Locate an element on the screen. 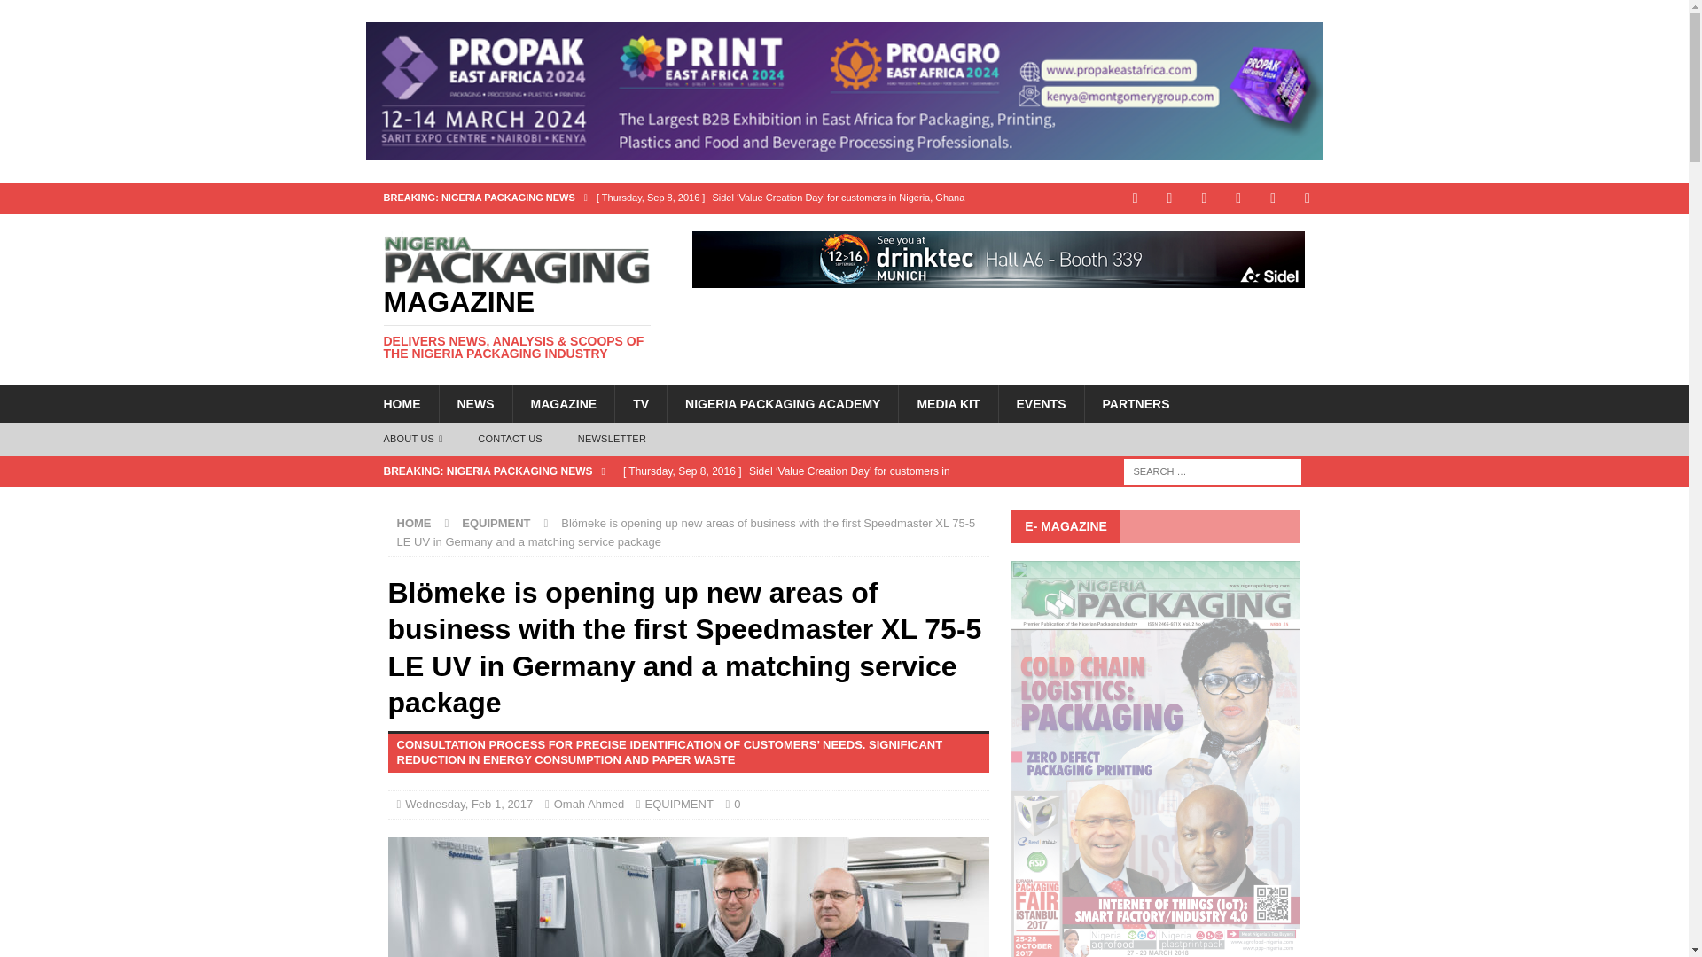 Image resolution: width=1702 pixels, height=957 pixels. HOME is located at coordinates (401, 404).